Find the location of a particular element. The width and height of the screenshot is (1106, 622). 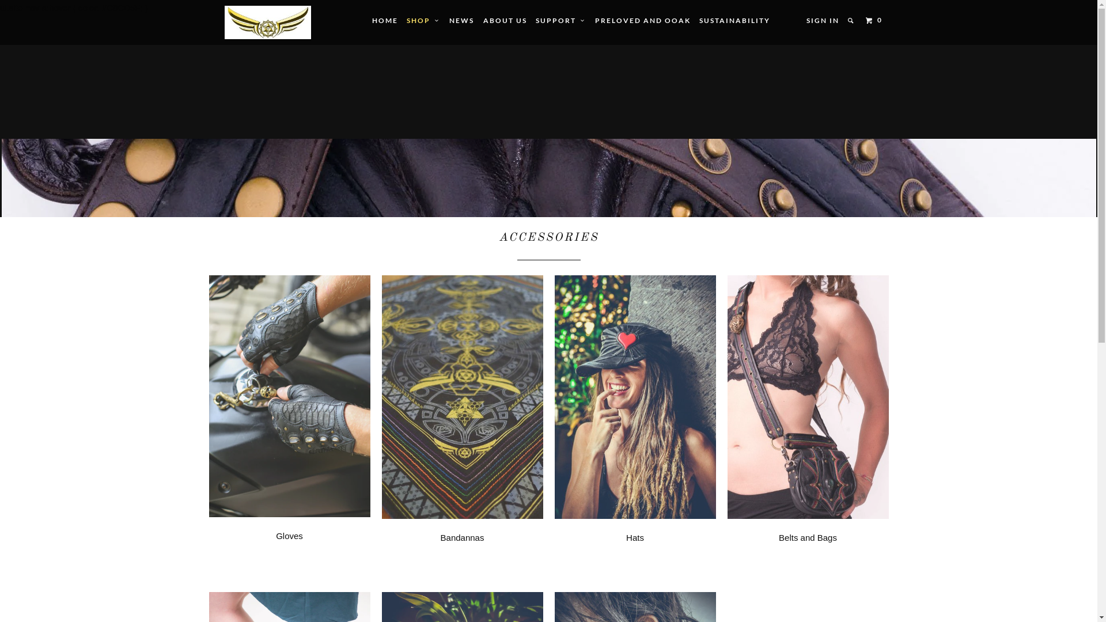

ABOUT US is located at coordinates (505, 21).